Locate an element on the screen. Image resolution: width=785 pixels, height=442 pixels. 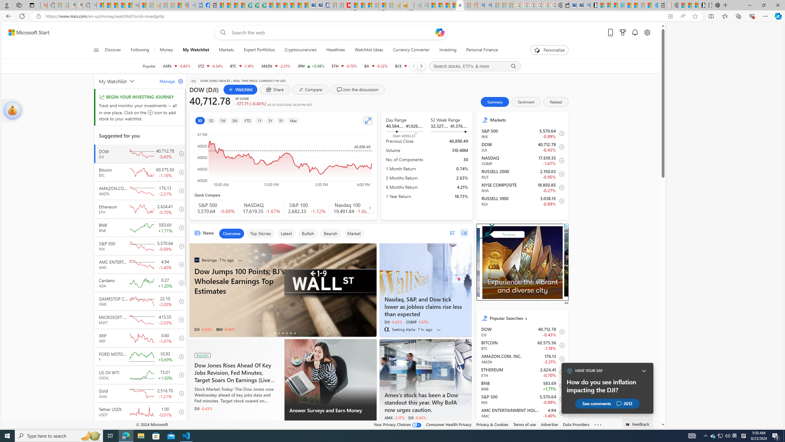
Answer Surveys and Earn Money is located at coordinates (330, 373).